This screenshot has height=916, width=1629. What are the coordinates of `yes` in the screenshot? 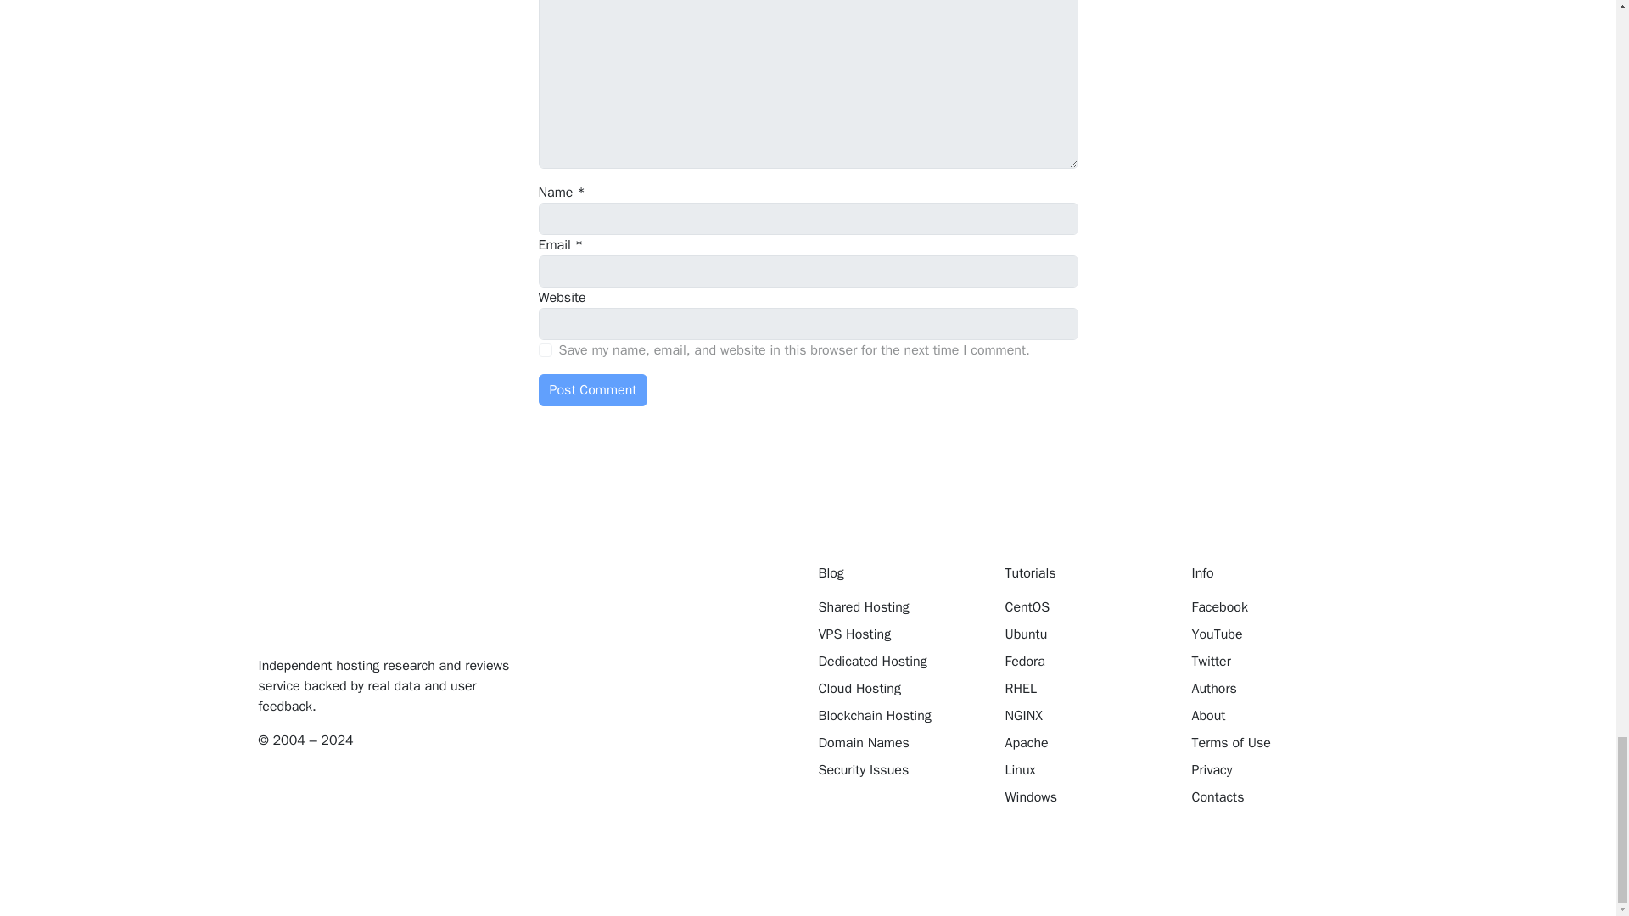 It's located at (545, 350).